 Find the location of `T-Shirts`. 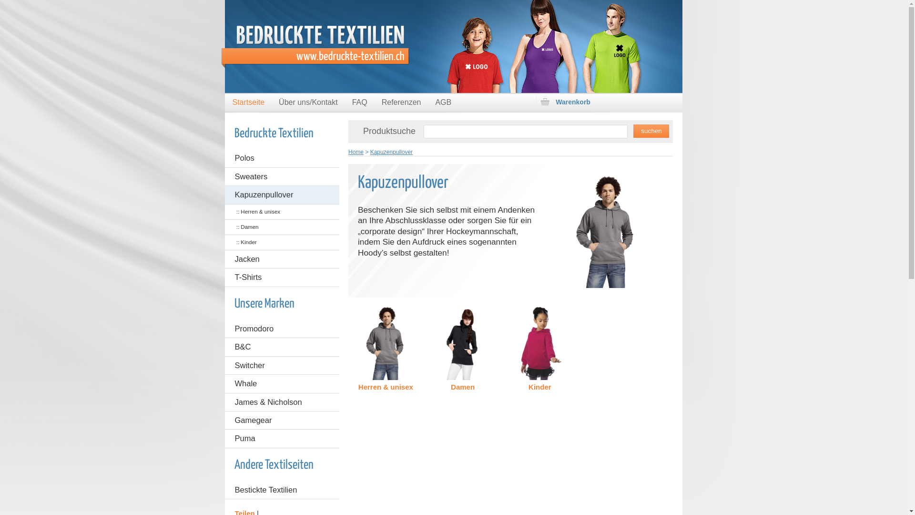

T-Shirts is located at coordinates (282, 278).